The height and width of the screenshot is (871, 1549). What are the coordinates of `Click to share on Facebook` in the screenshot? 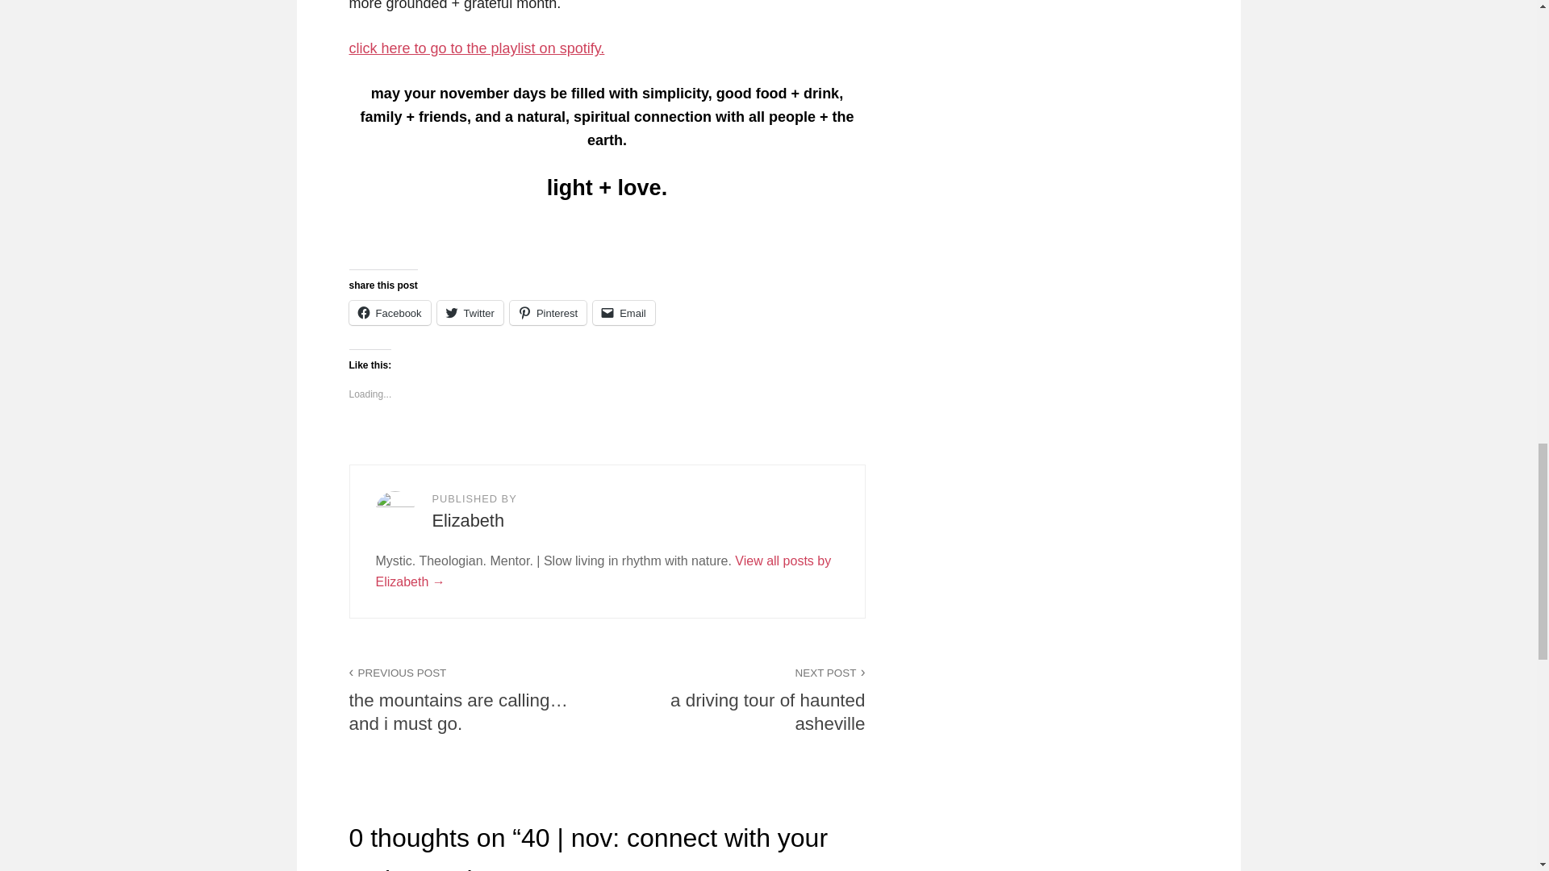 It's located at (389, 312).